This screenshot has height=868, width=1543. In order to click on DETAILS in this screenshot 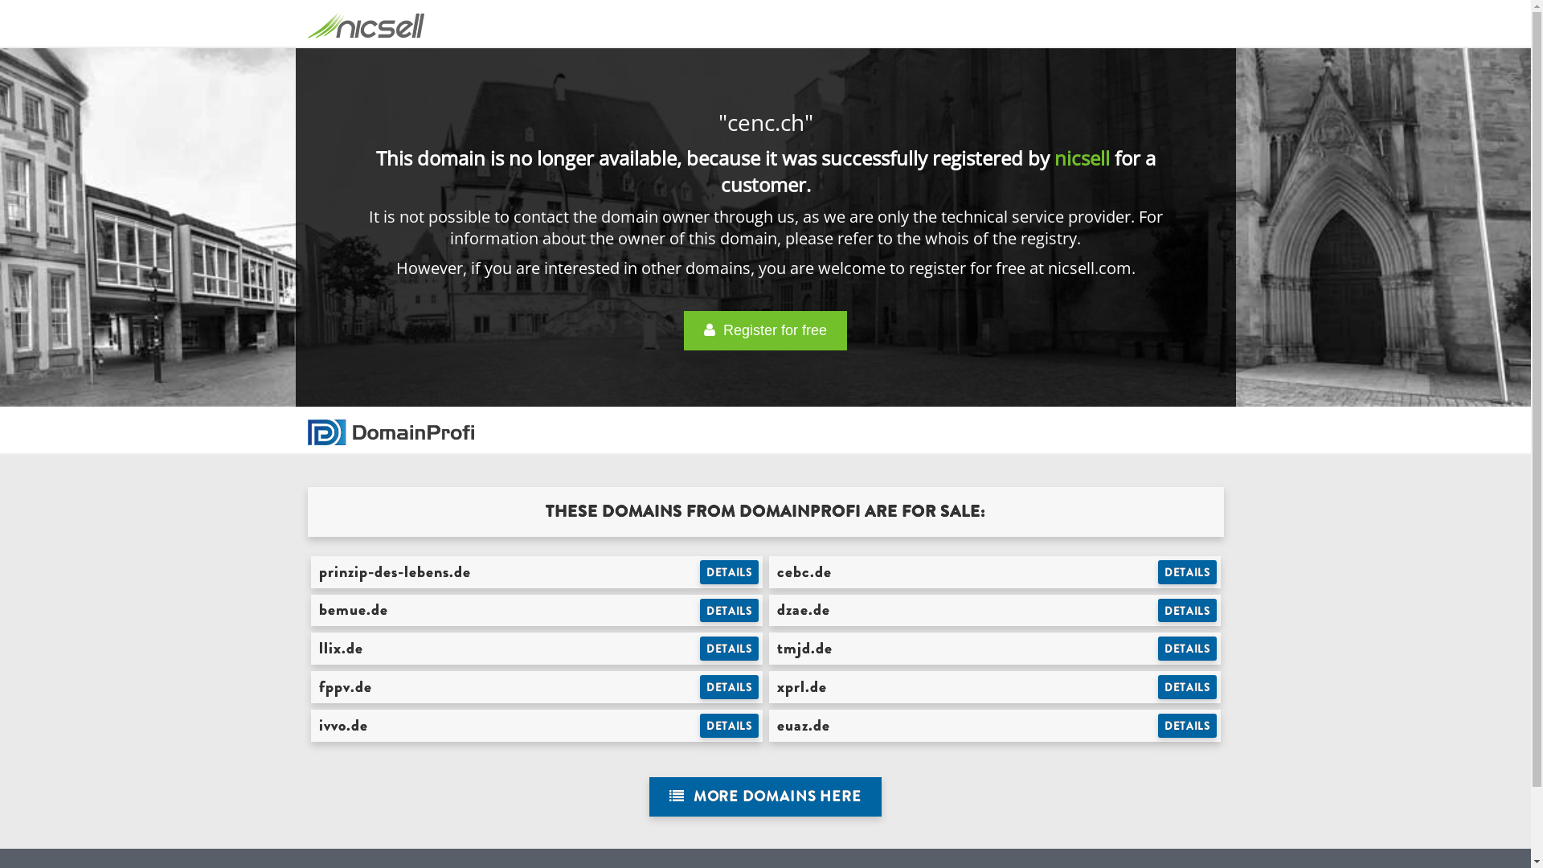, I will do `click(1188, 726)`.